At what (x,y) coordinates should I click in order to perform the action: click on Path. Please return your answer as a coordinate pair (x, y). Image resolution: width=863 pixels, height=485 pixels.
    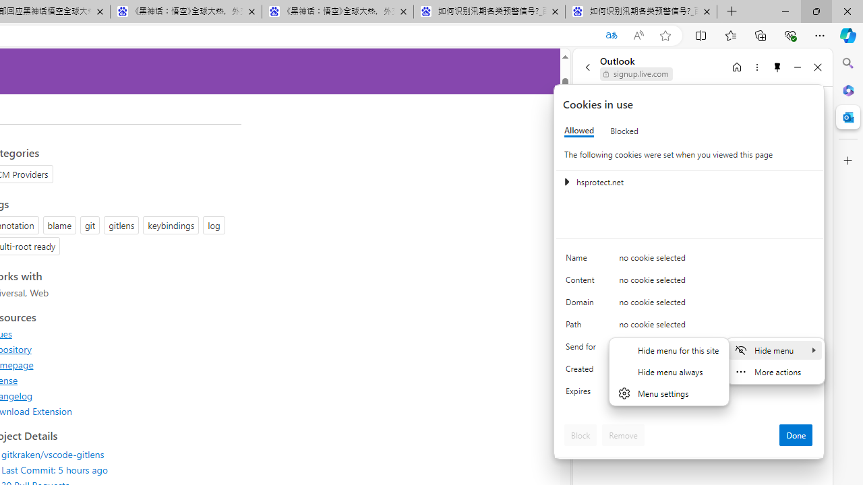
    Looking at the image, I should click on (583, 327).